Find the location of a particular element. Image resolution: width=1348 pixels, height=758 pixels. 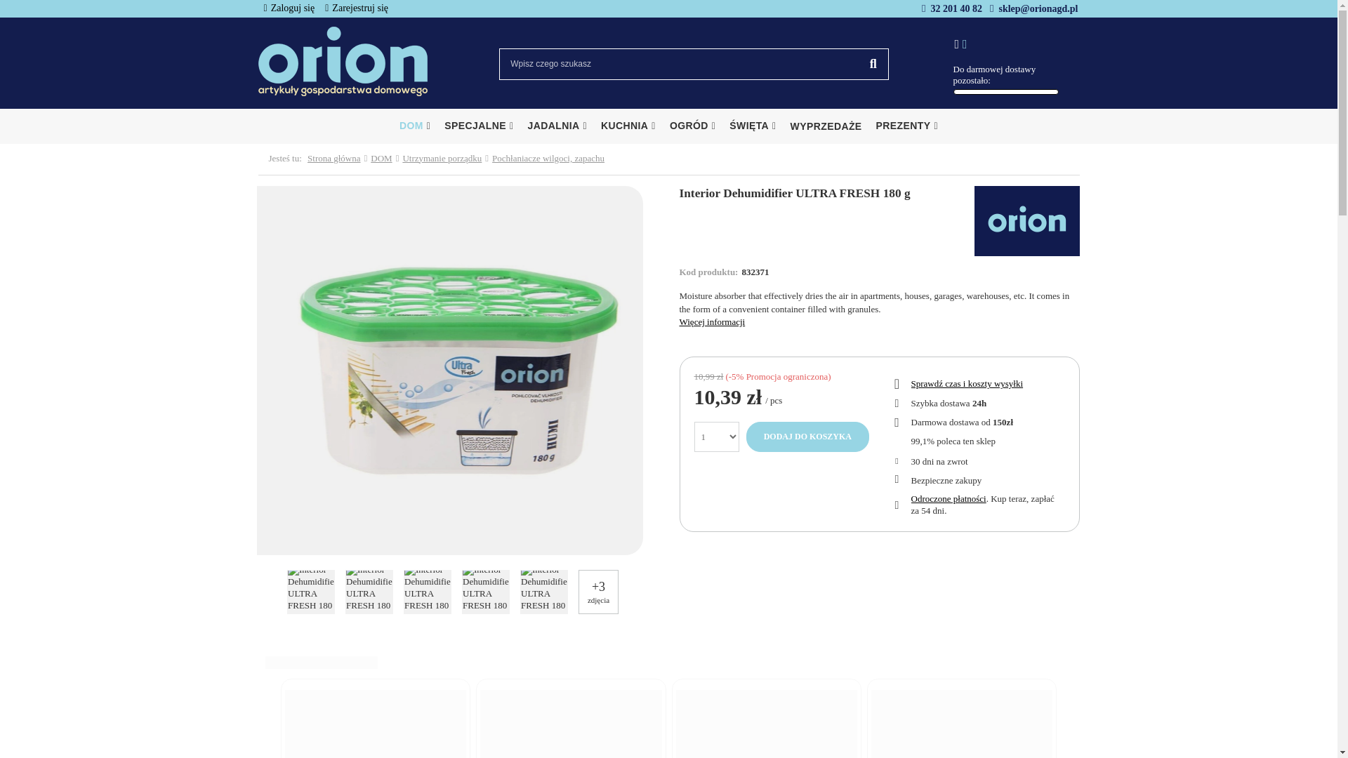

PREZENTY is located at coordinates (907, 126).